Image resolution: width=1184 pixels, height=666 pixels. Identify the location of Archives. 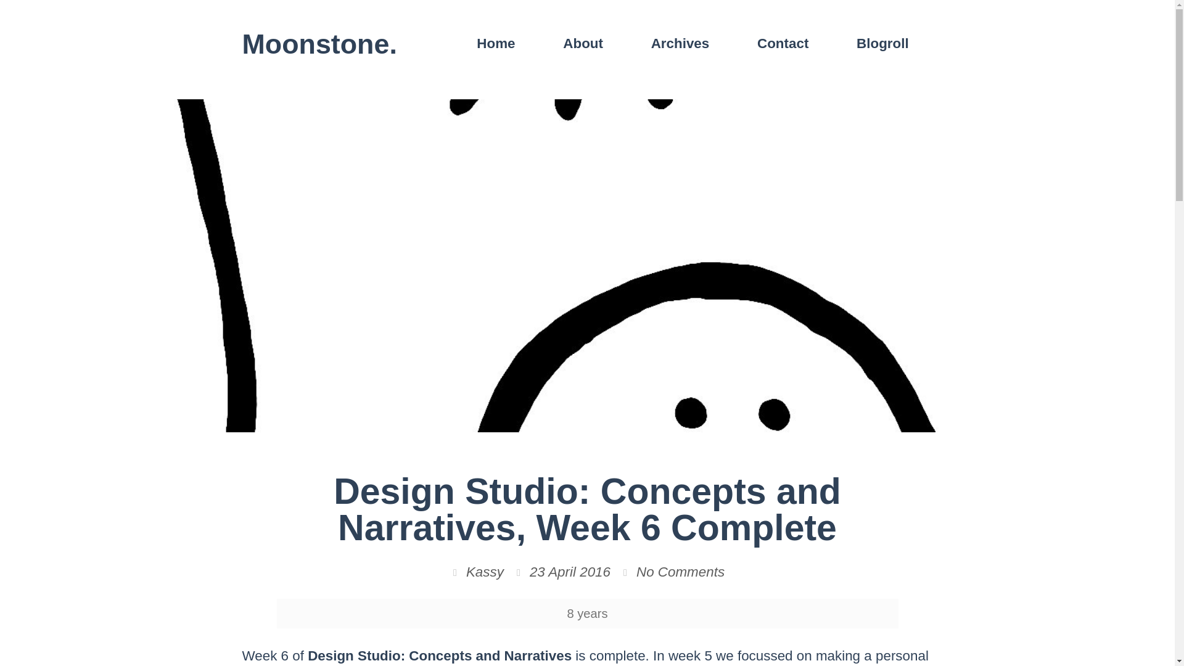
(680, 43).